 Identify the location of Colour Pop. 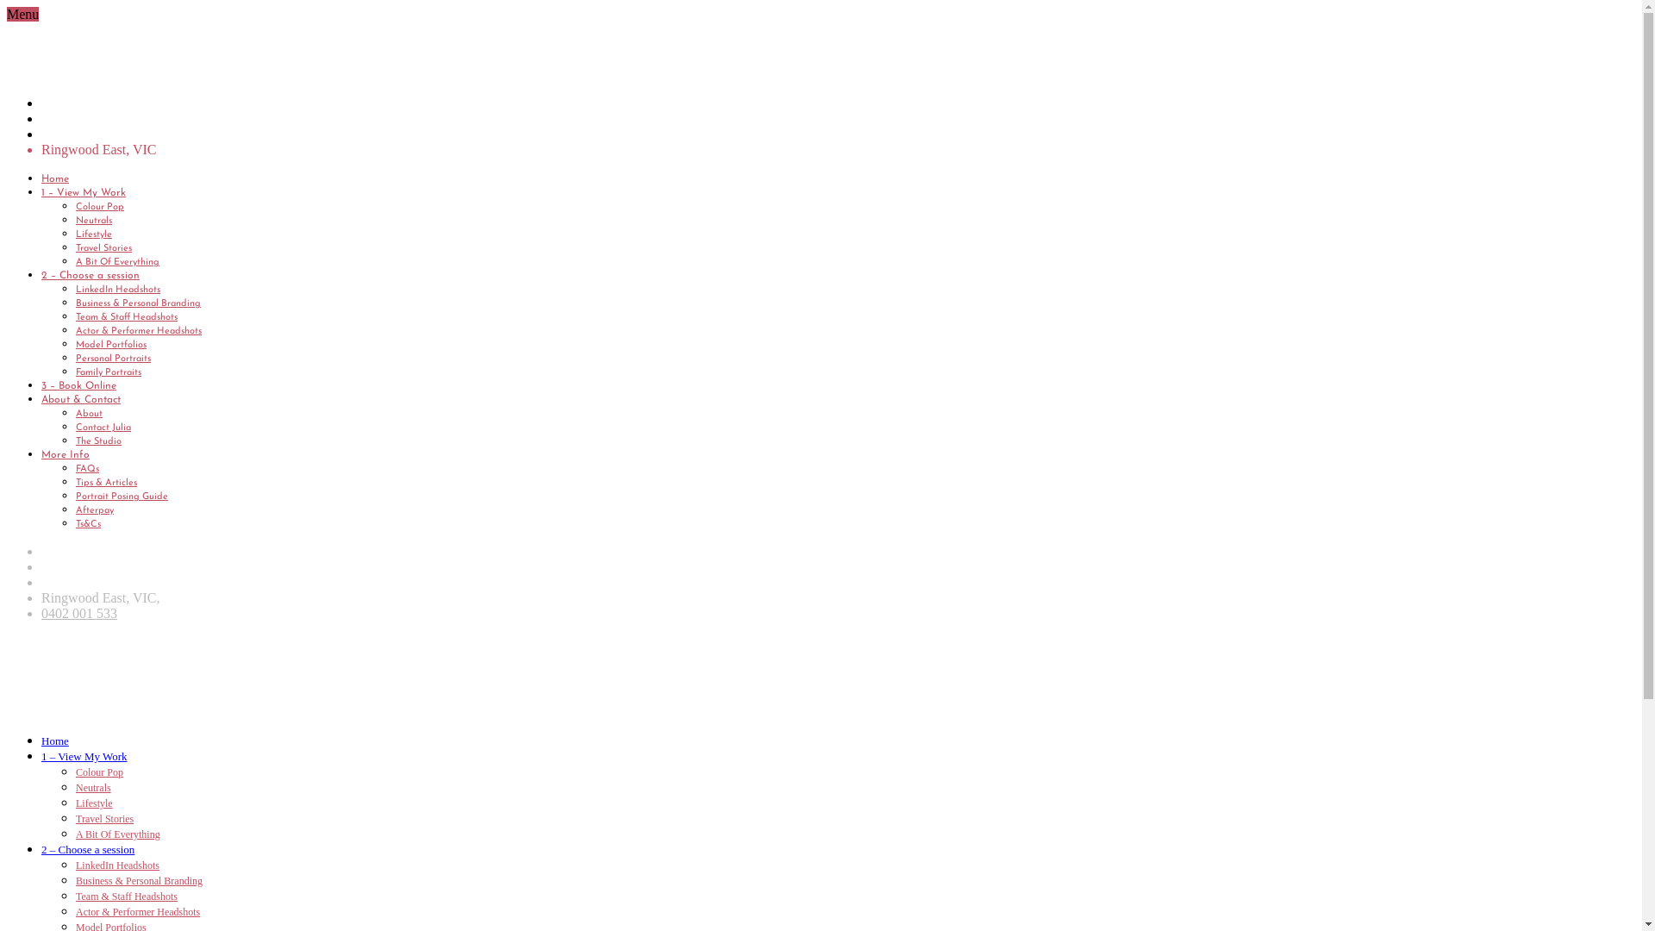
(100, 207).